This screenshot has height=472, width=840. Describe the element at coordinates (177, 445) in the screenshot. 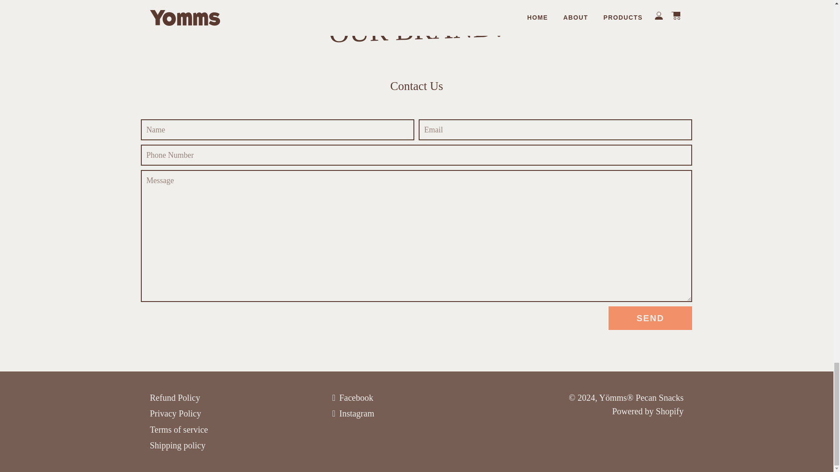

I see `Shipping policy` at that location.